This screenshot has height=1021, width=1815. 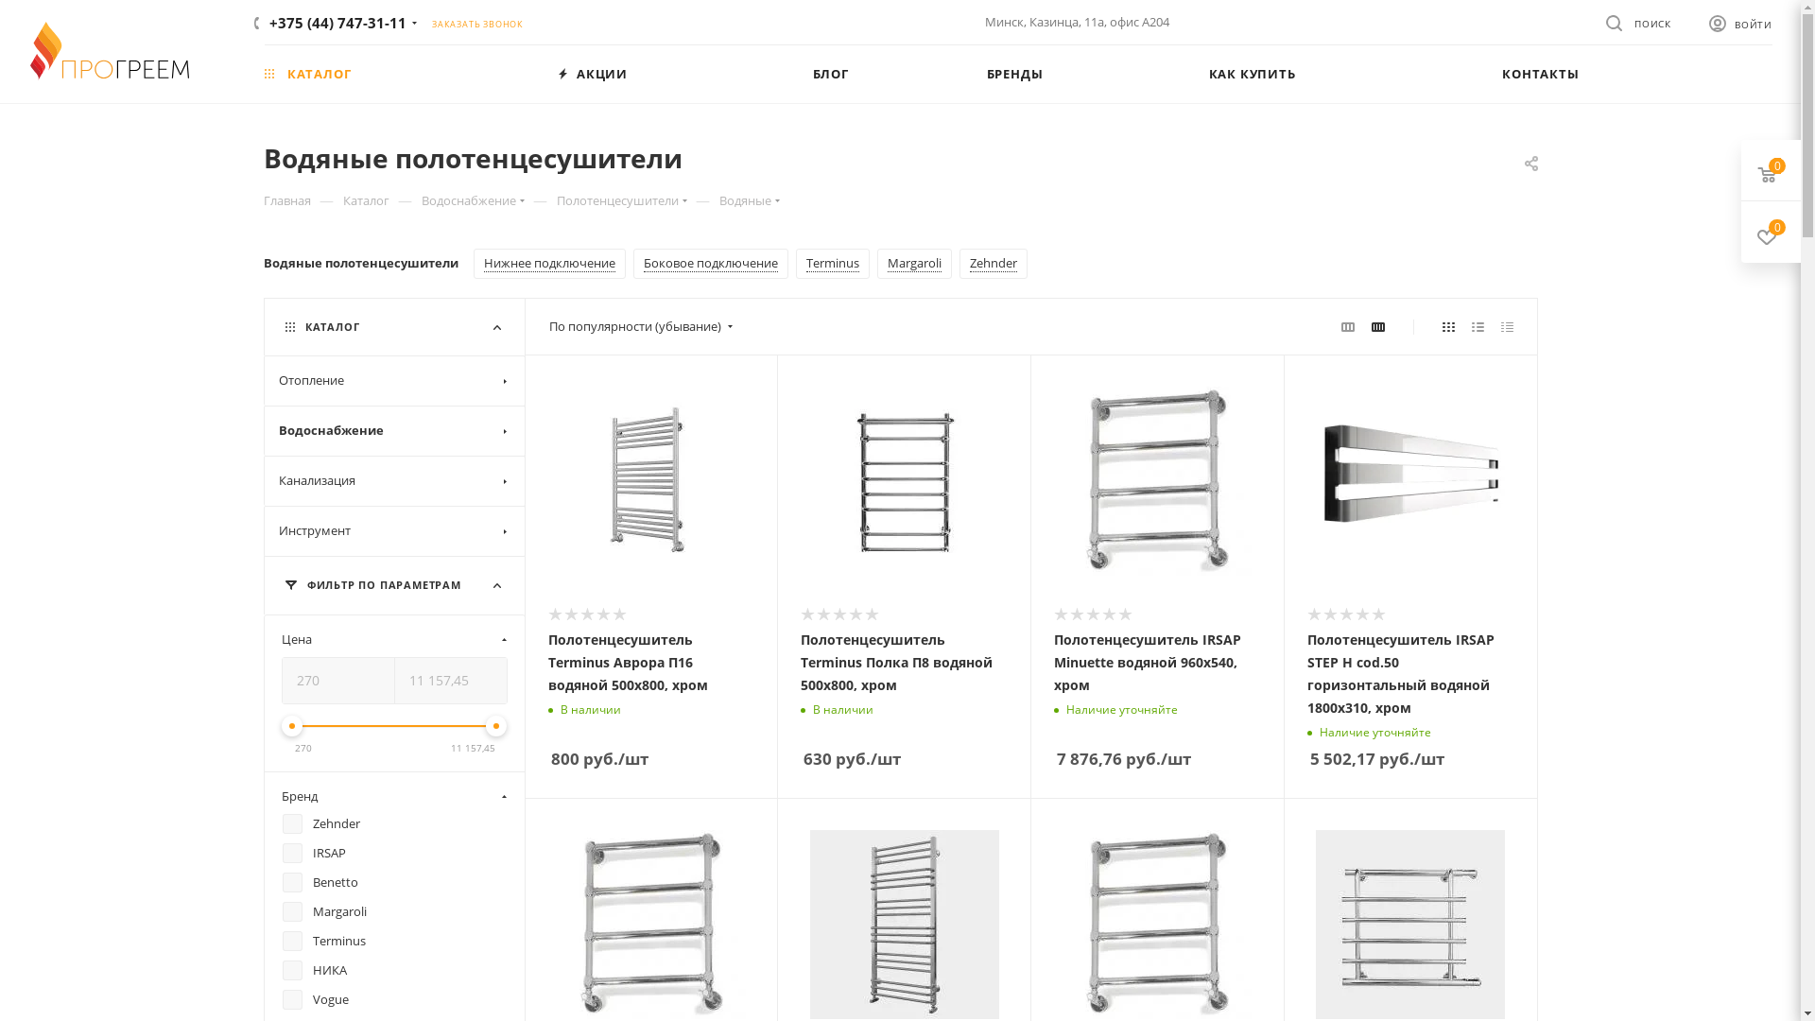 What do you see at coordinates (833, 264) in the screenshot?
I see `Terminus` at bounding box center [833, 264].